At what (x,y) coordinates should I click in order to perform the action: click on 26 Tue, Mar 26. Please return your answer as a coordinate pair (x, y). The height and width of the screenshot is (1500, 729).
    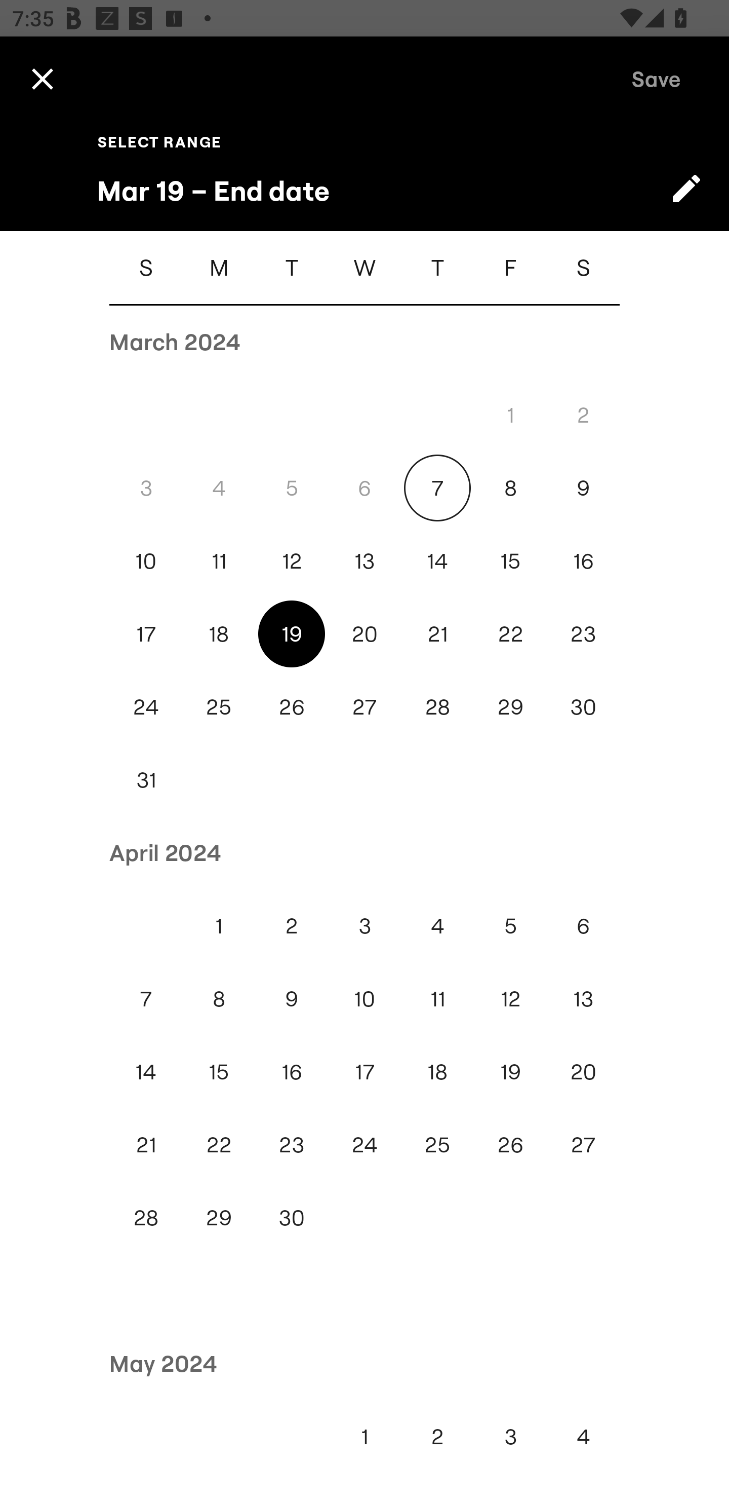
    Looking at the image, I should click on (292, 707).